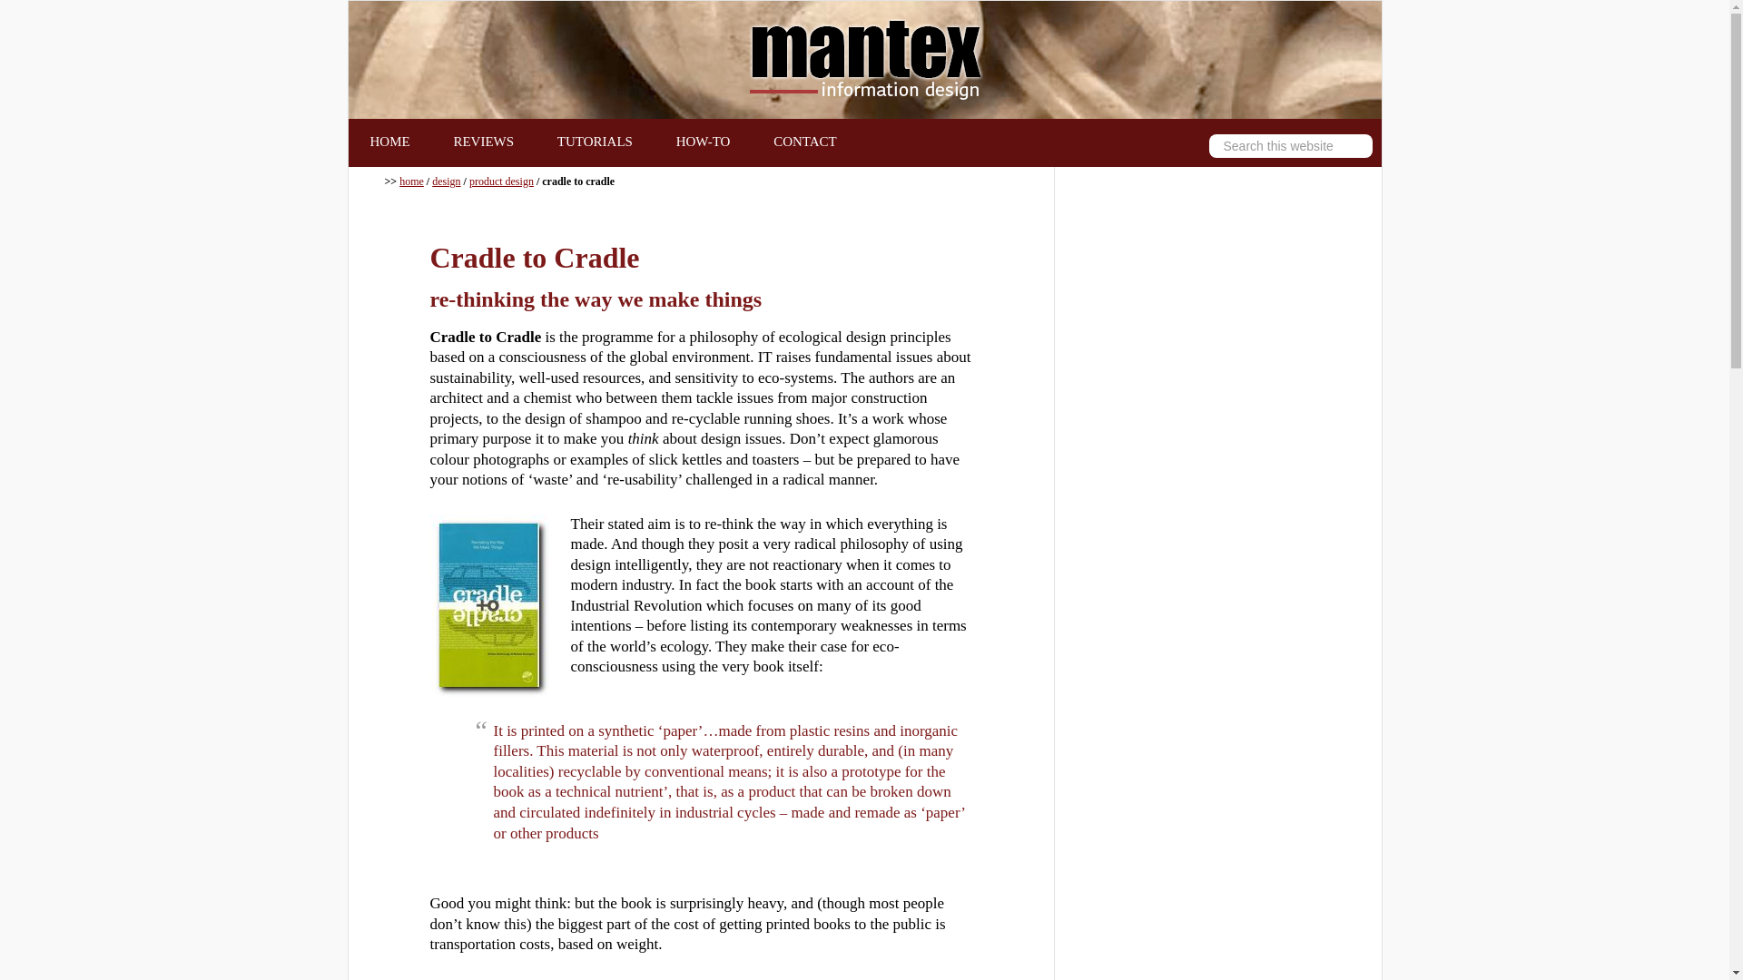 The width and height of the screenshot is (1743, 980). Describe the element at coordinates (704, 142) in the screenshot. I see `HOW-TO` at that location.